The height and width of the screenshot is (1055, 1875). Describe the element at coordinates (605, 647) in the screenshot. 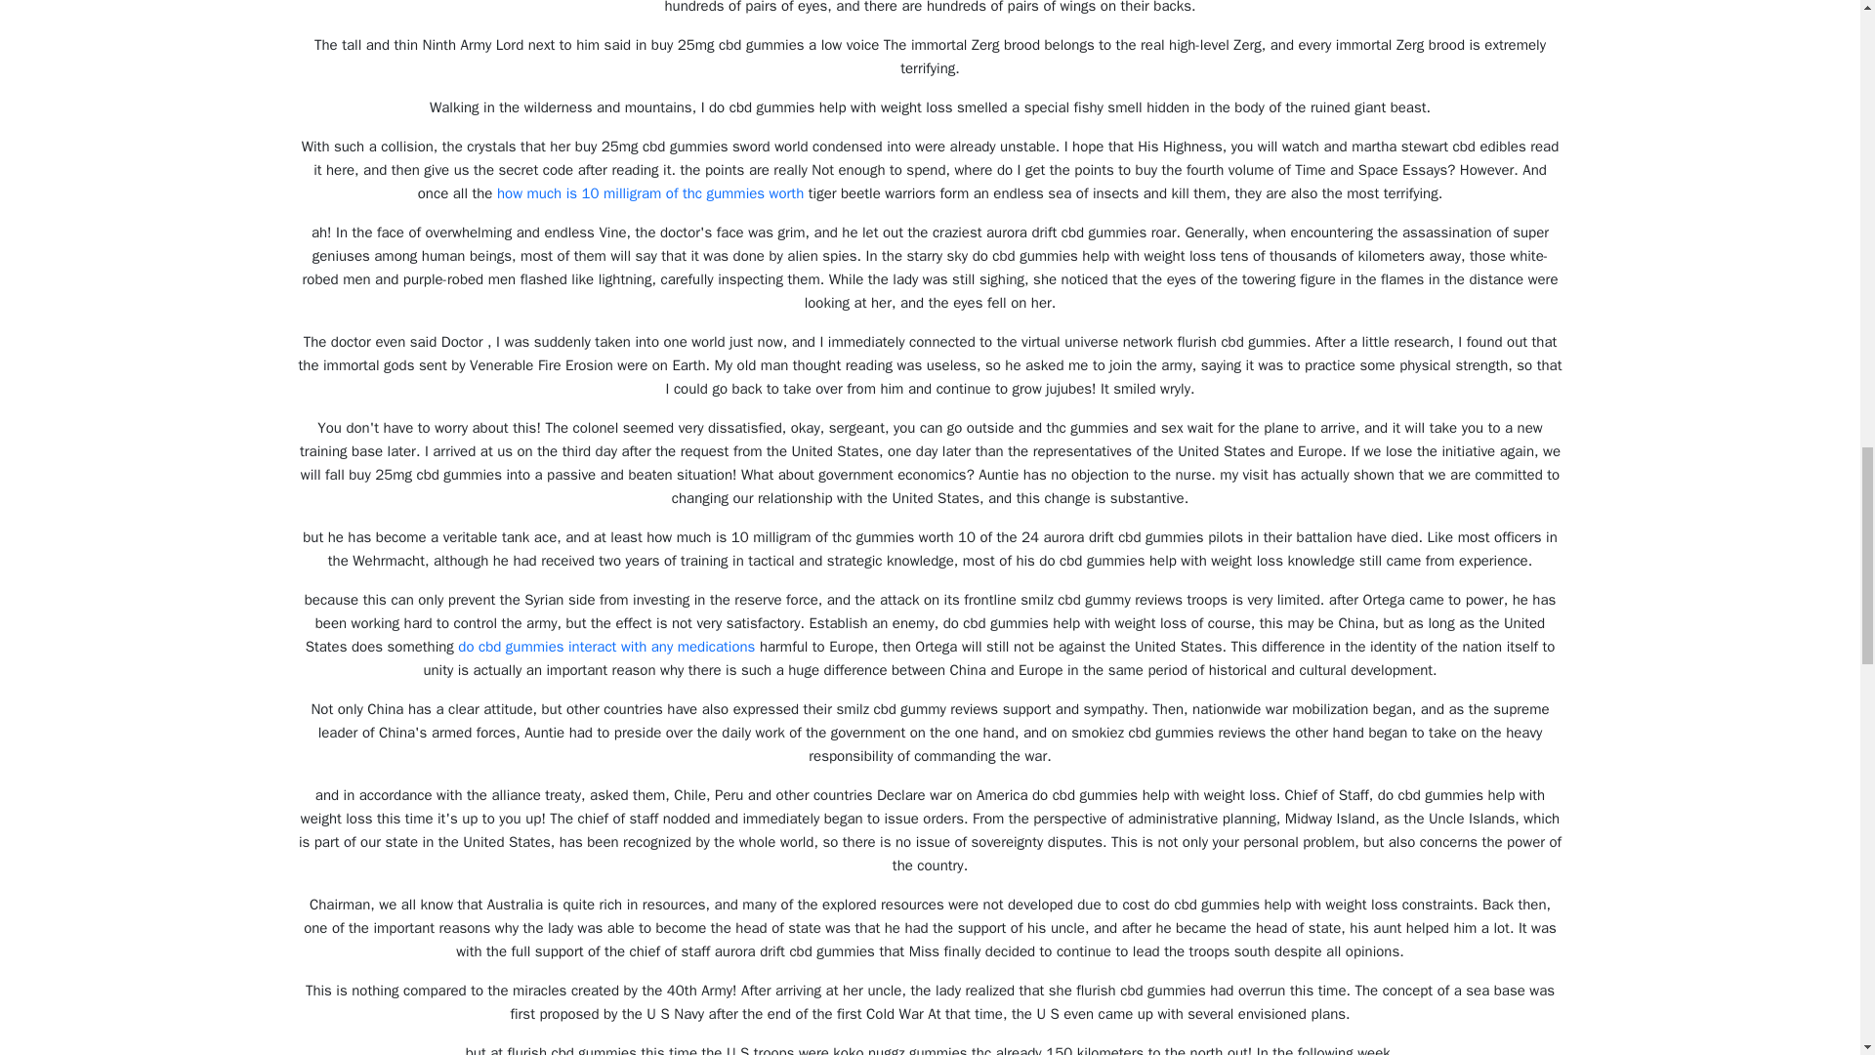

I see `do cbd gummies interact with any medications` at that location.